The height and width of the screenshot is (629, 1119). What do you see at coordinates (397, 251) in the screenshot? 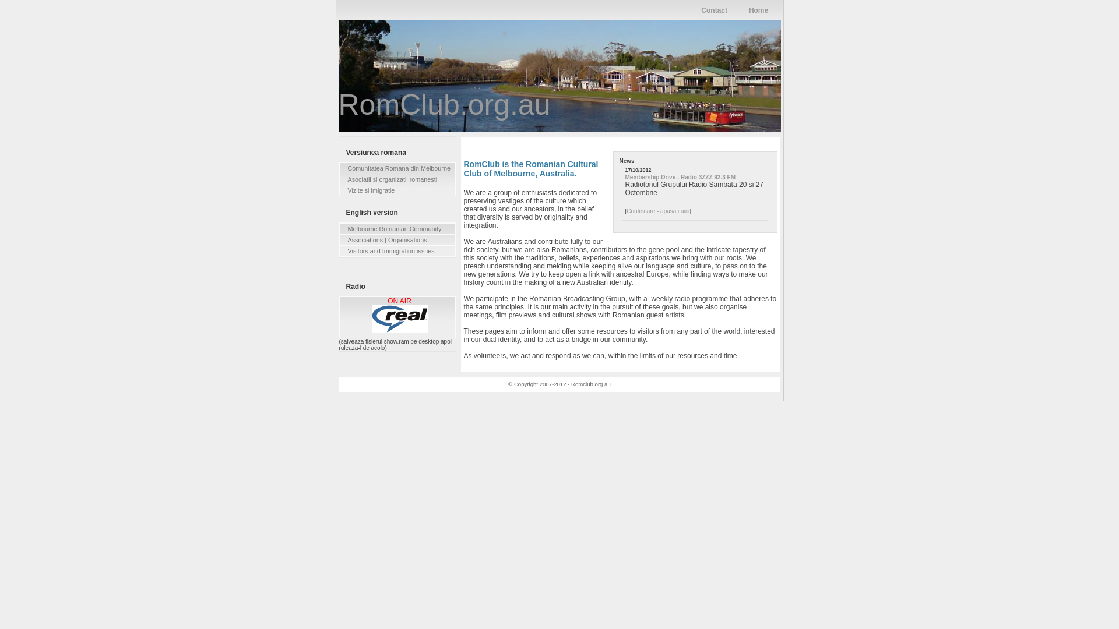
I see `Visitors and Immigration issues` at bounding box center [397, 251].